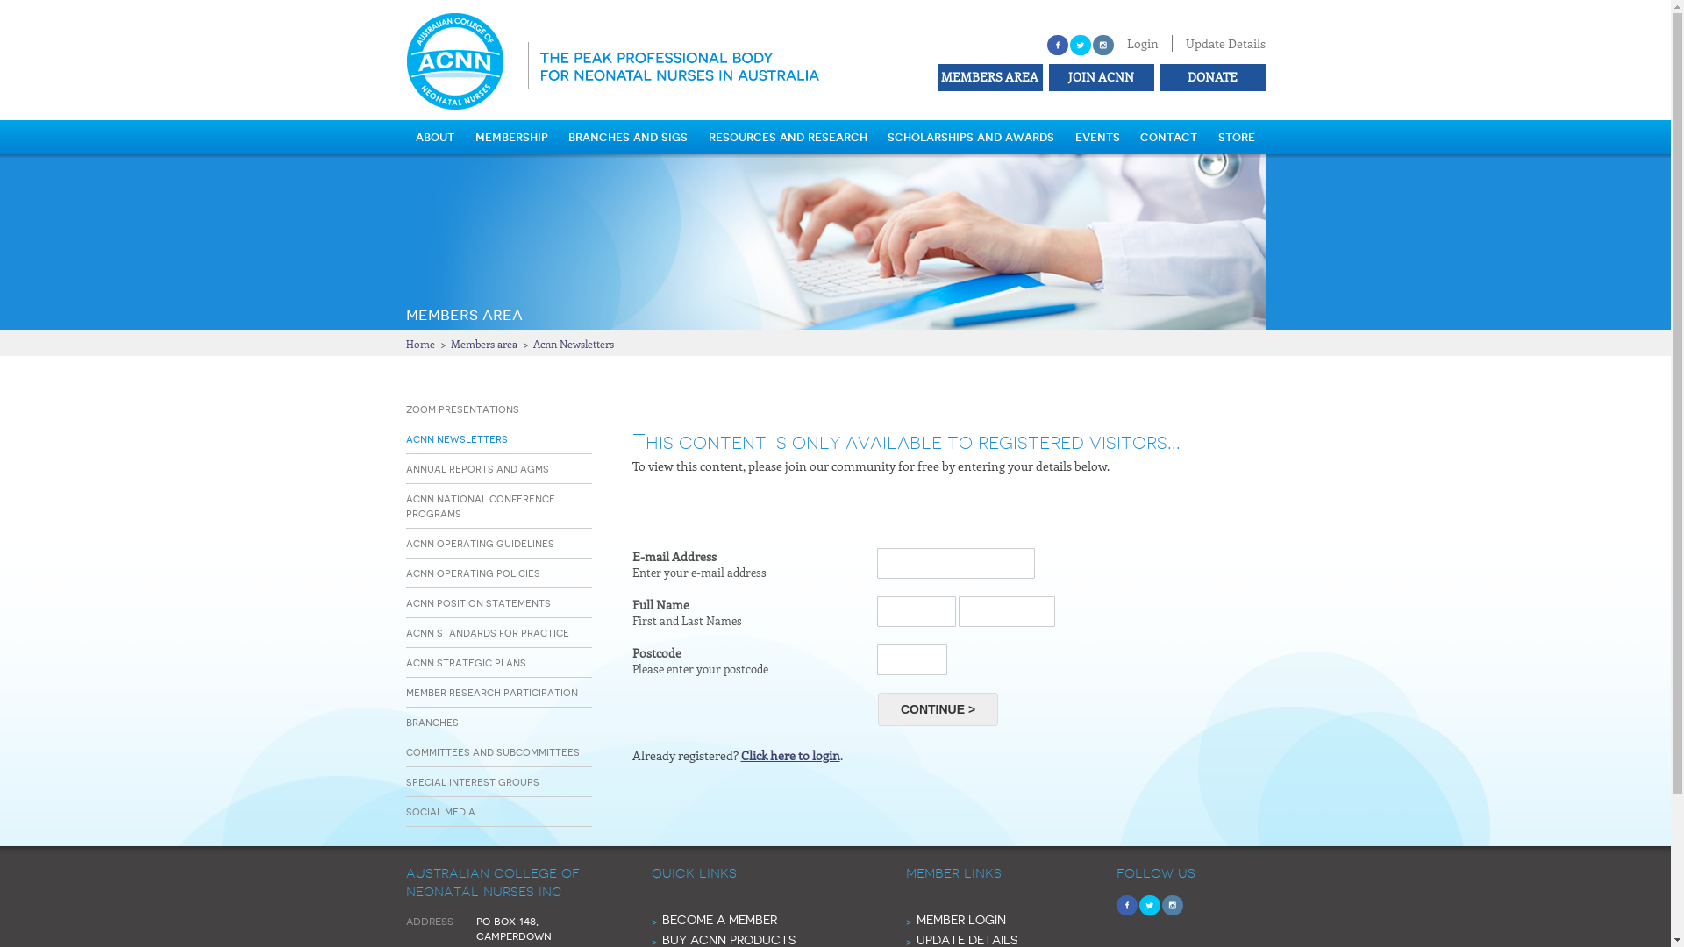  Describe the element at coordinates (1237, 137) in the screenshot. I see `store` at that location.